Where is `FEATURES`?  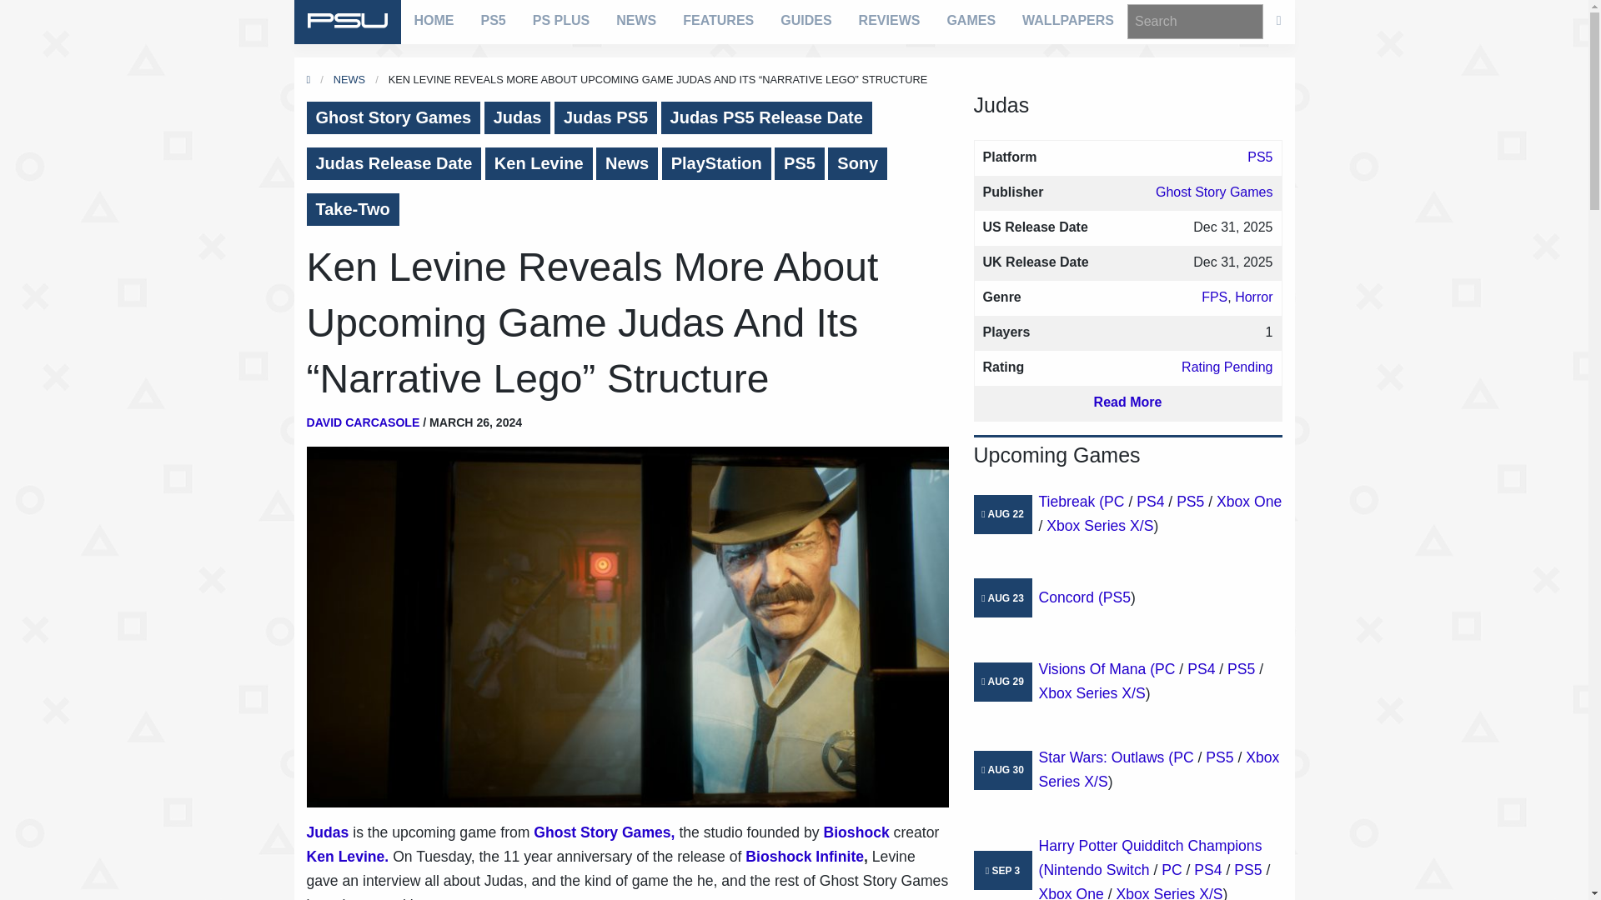 FEATURES is located at coordinates (717, 20).